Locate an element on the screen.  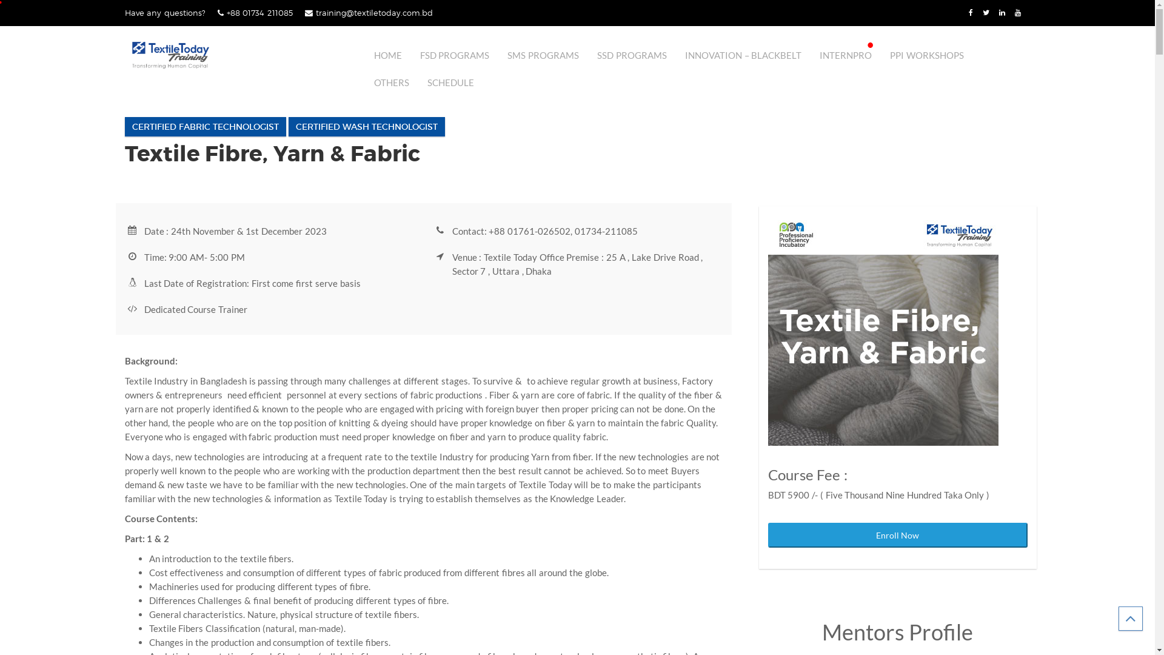
SMS PROGRAMS is located at coordinates (543, 55).